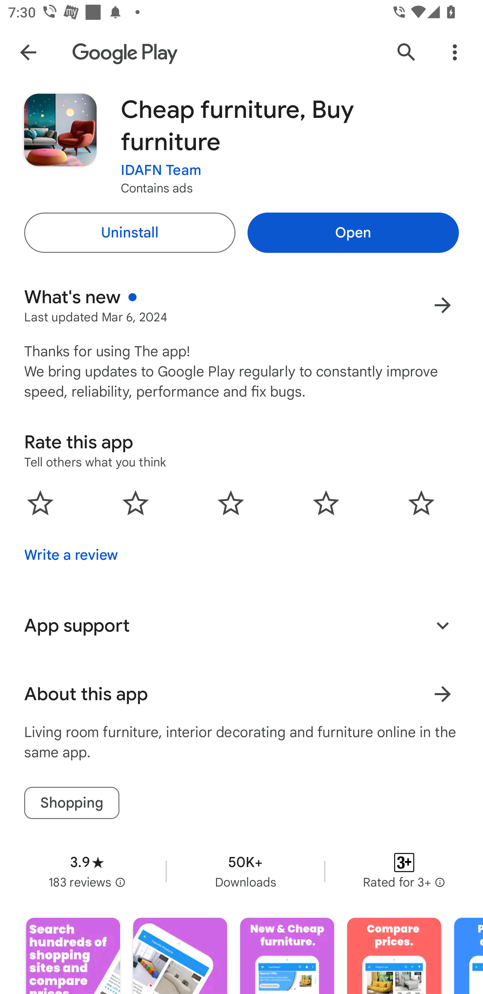 The width and height of the screenshot is (483, 994). I want to click on About this app Learn more About this app, so click(241, 694).